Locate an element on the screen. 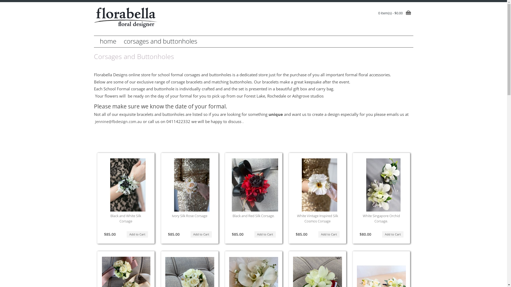    White Singapore Orchid Corsage.  is located at coordinates (383, 185).